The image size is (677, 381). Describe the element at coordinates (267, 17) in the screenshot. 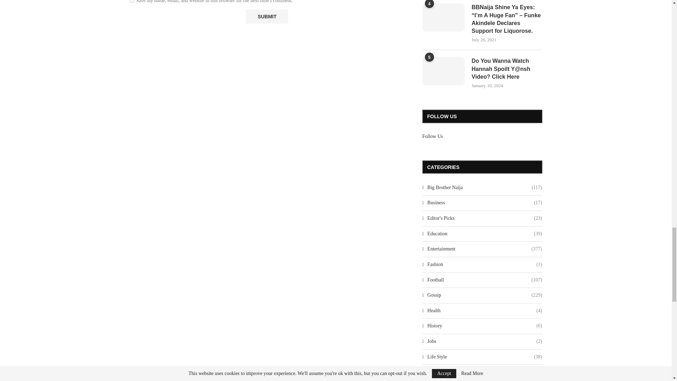

I see `Submit` at that location.